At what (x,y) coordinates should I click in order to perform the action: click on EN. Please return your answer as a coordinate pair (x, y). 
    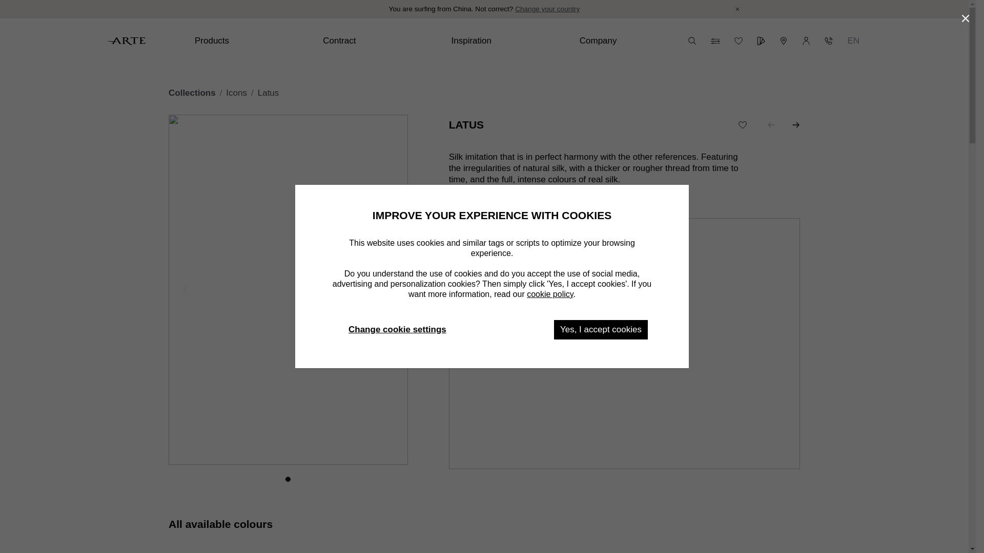
    Looking at the image, I should click on (853, 41).